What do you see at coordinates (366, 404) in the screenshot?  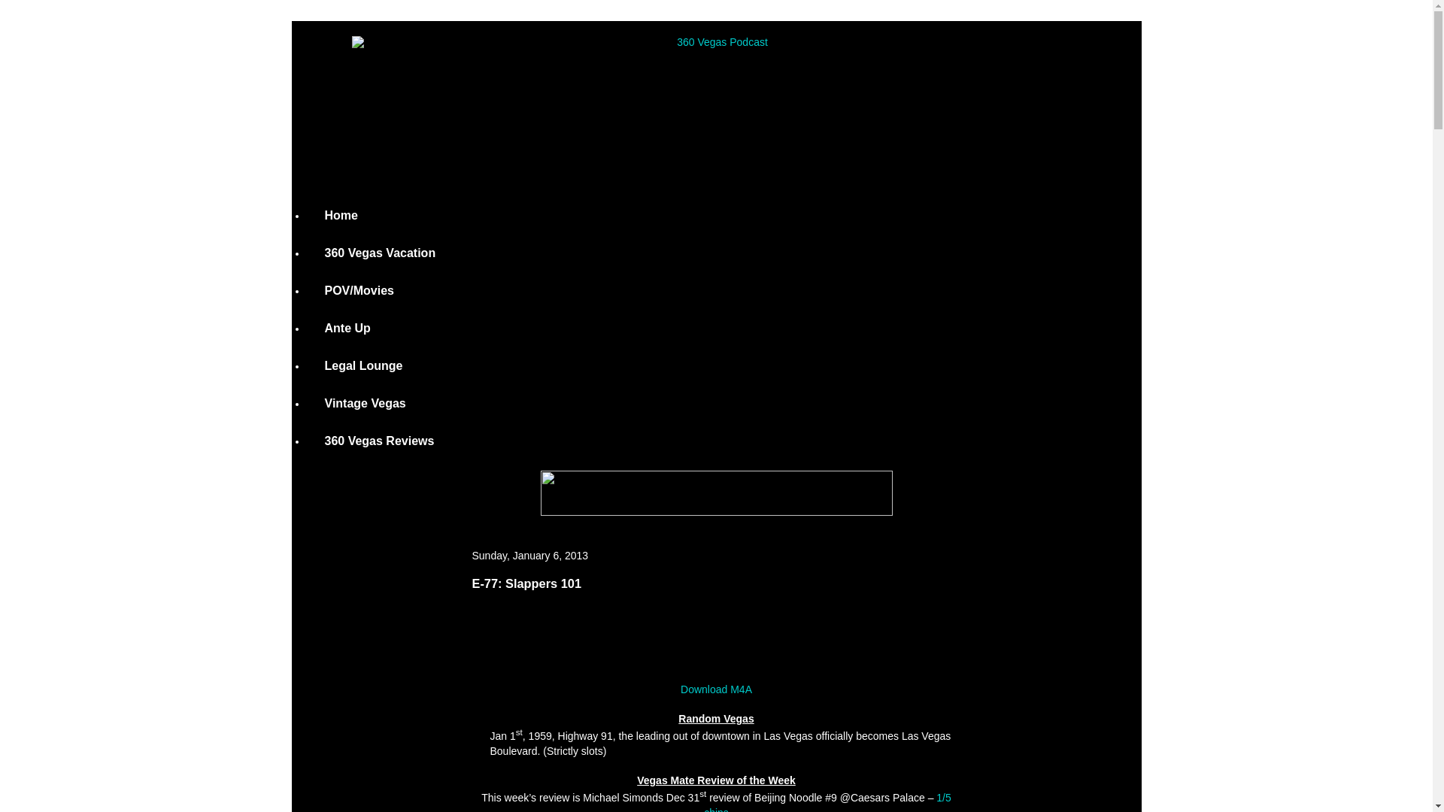 I see `Vintage Vegas` at bounding box center [366, 404].